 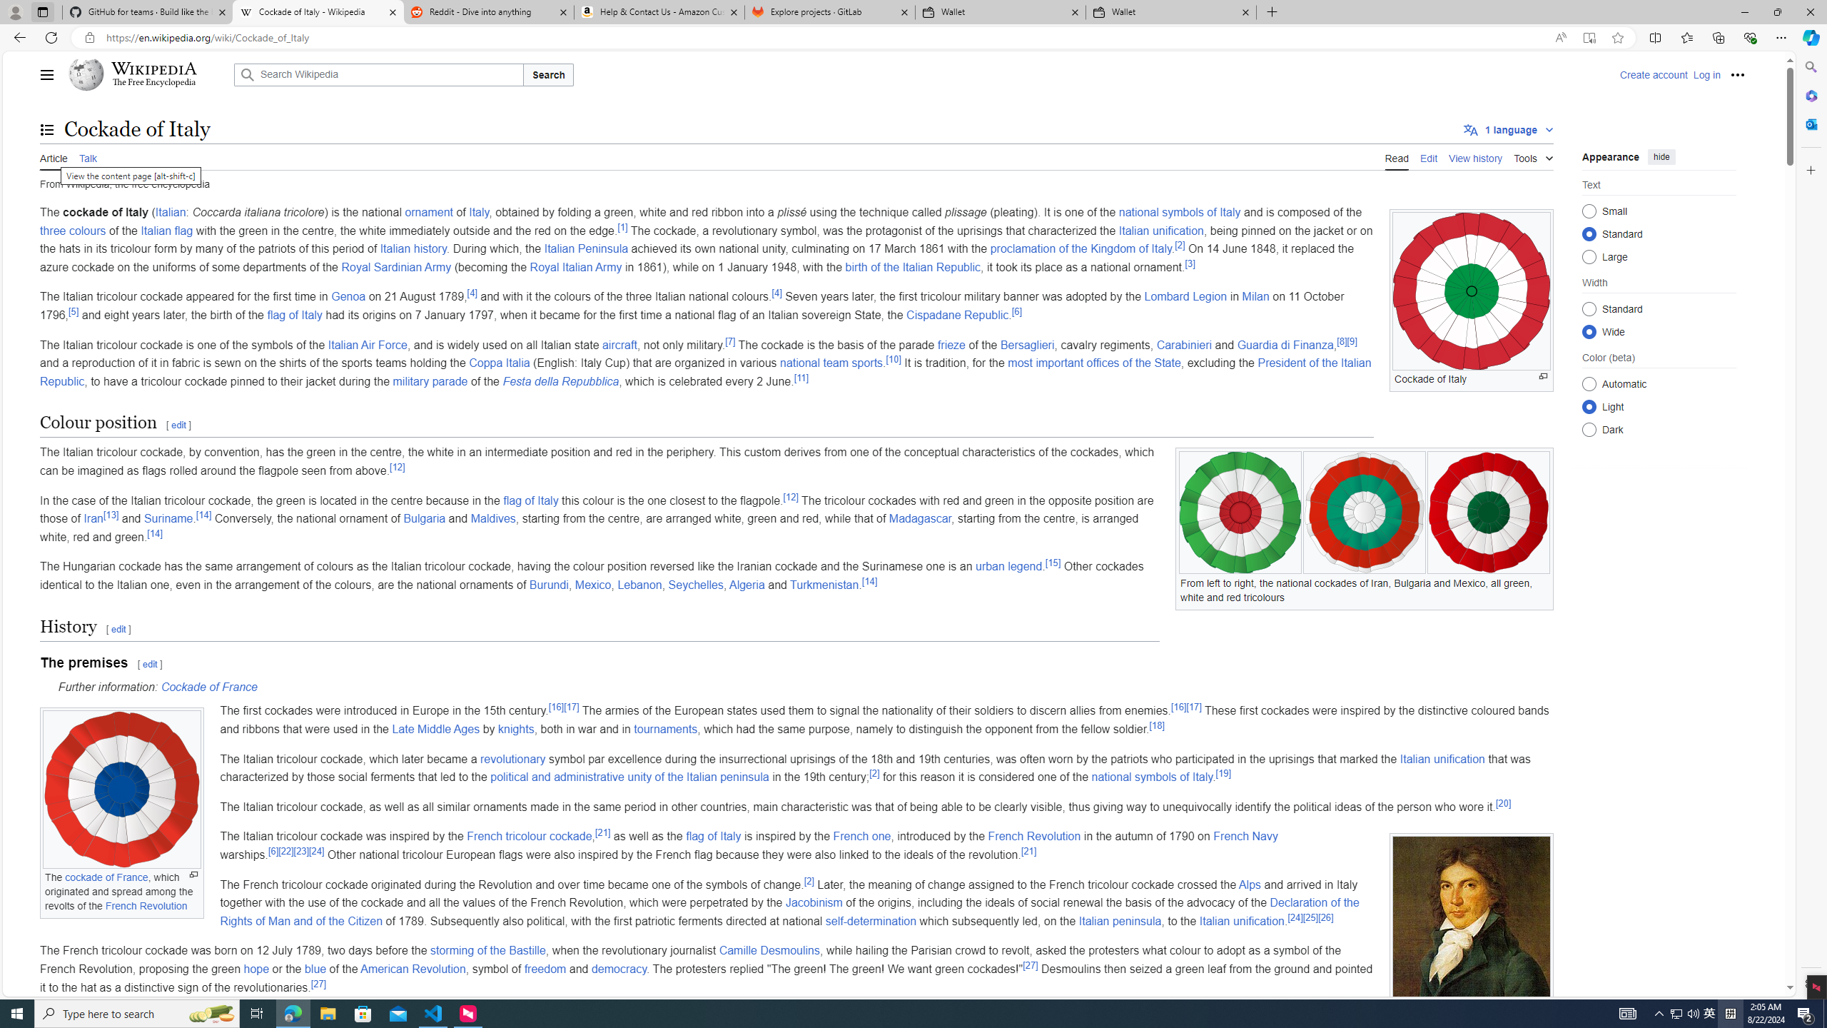 I want to click on Lebanon, so click(x=639, y=585).